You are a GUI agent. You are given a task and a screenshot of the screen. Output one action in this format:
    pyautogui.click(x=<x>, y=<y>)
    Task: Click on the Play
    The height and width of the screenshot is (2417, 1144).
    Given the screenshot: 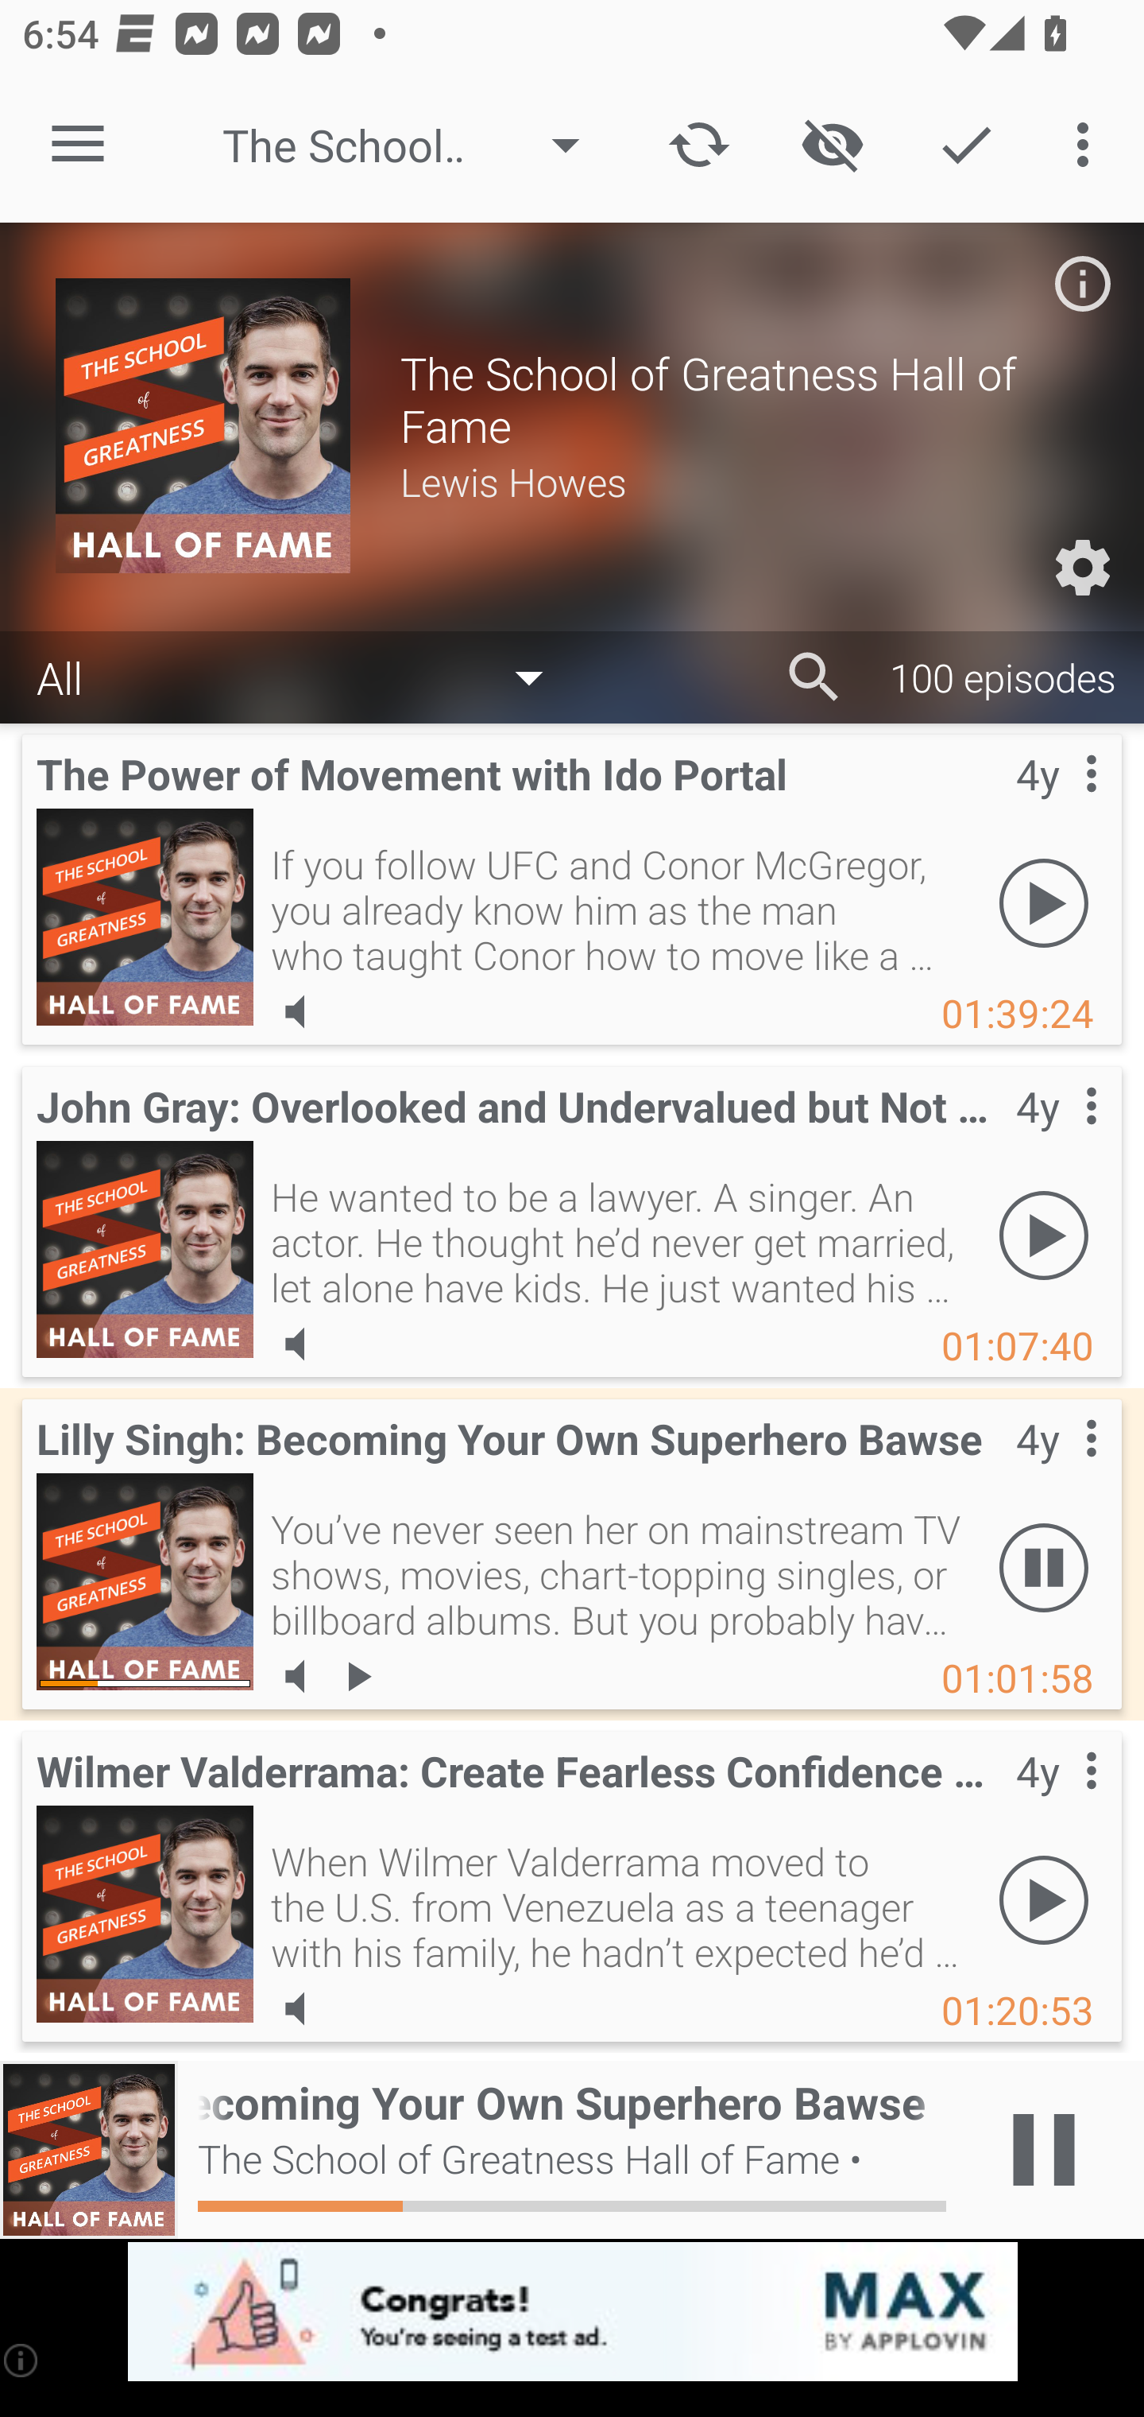 What is the action you would take?
    pyautogui.click(x=1044, y=902)
    